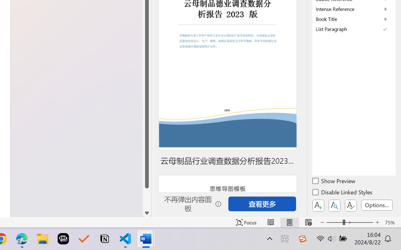 This screenshot has height=250, width=401. What do you see at coordinates (334, 182) in the screenshot?
I see `Show Preview` at bounding box center [334, 182].